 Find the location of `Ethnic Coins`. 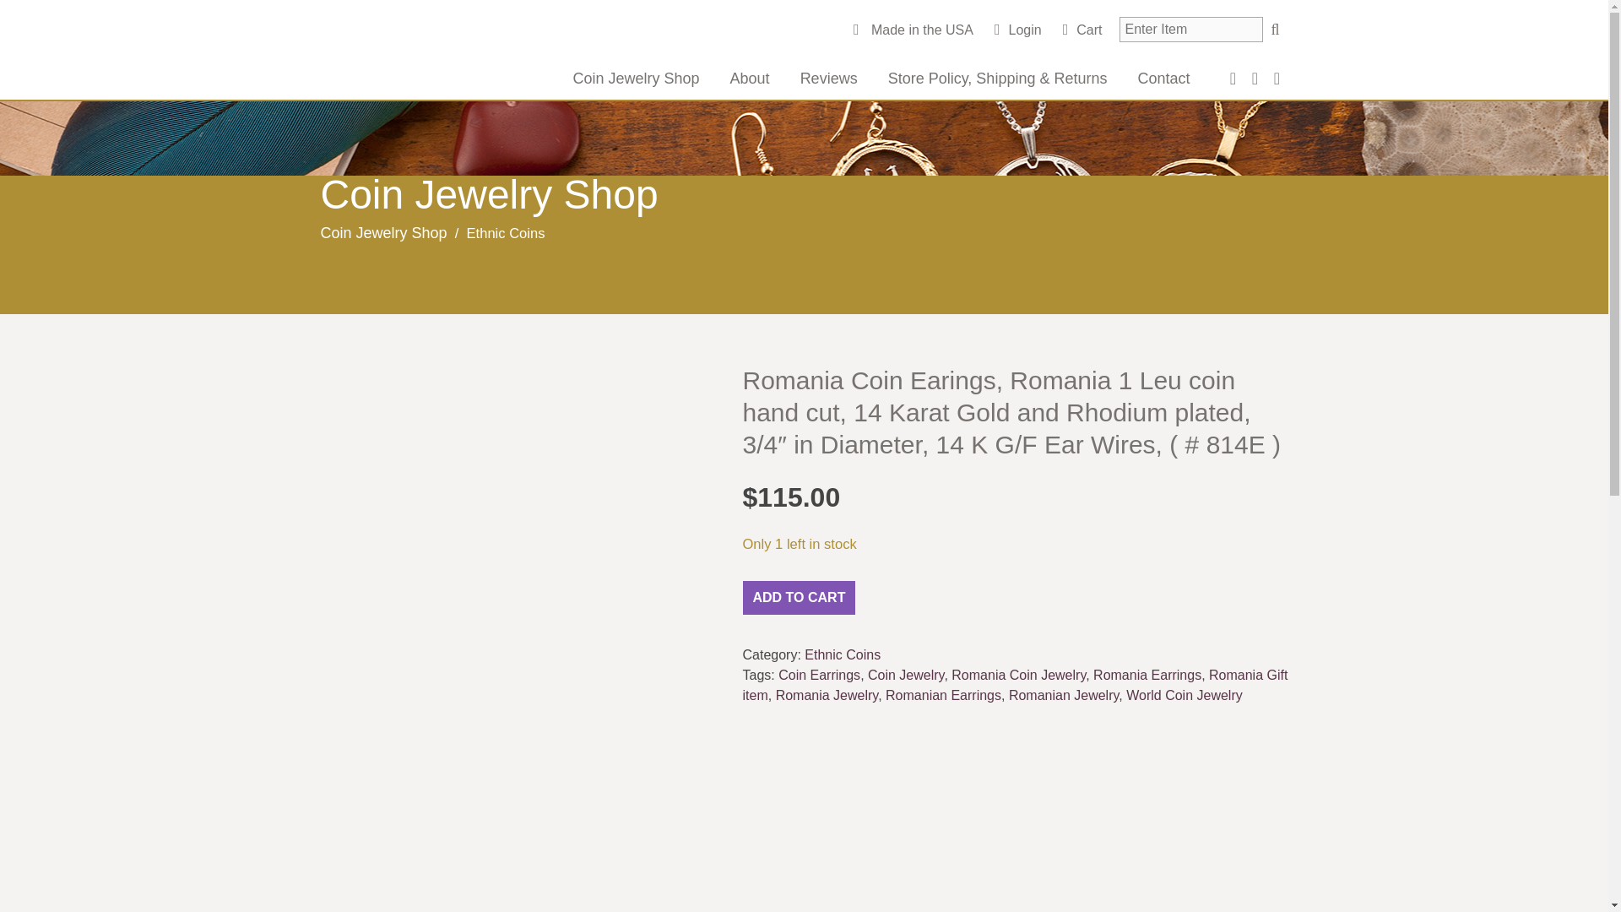

Ethnic Coins is located at coordinates (842, 654).